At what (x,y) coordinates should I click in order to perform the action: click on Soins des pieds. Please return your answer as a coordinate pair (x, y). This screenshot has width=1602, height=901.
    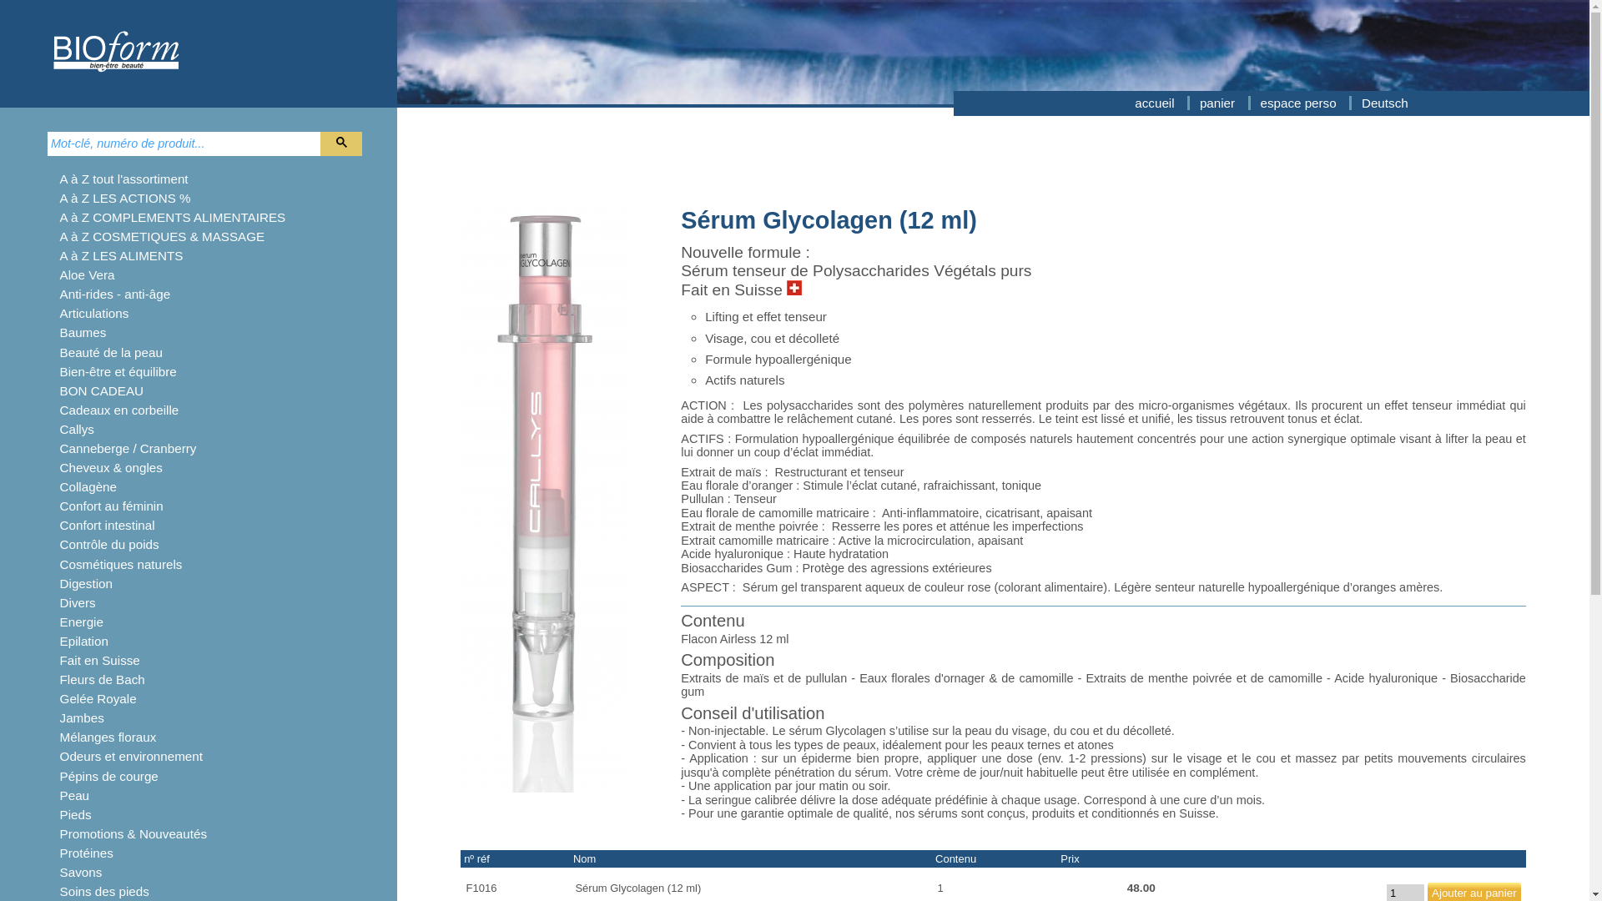
    Looking at the image, I should click on (105, 891).